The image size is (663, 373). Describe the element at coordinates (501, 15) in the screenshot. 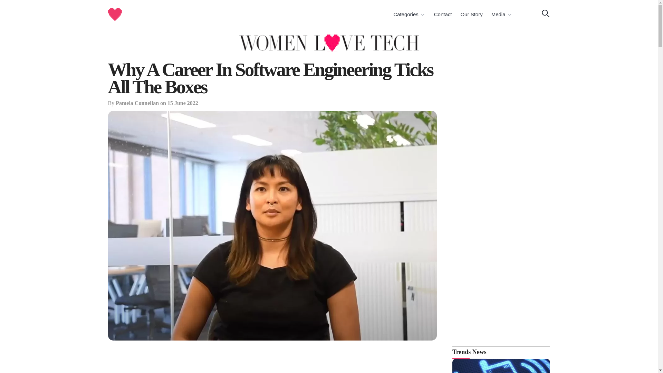

I see `Media` at that location.